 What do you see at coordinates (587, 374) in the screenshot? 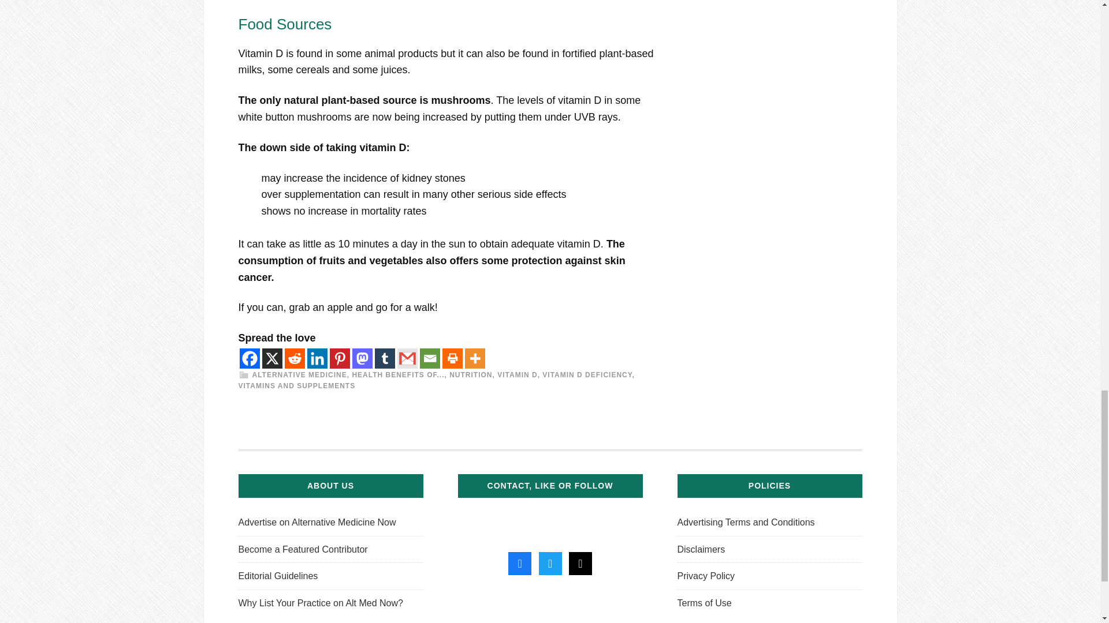
I see `VITAMIN D DEFICIENCY` at bounding box center [587, 374].